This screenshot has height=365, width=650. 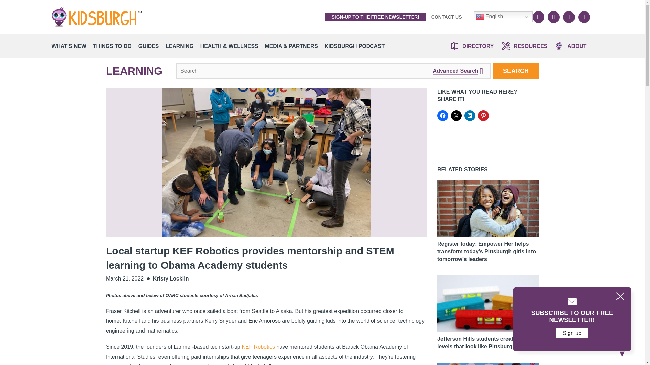 What do you see at coordinates (447, 17) in the screenshot?
I see `CONTACT US` at bounding box center [447, 17].